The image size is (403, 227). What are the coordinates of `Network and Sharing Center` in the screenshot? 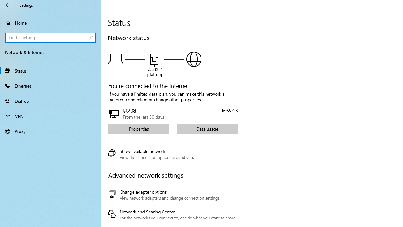 It's located at (172, 215).